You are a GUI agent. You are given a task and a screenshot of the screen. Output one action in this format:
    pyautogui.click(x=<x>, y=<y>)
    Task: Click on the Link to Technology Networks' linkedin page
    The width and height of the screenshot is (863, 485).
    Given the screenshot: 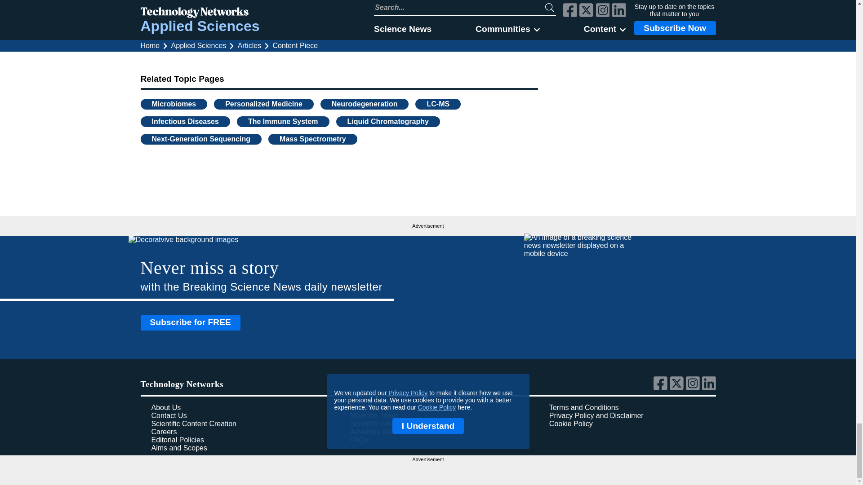 What is the action you would take?
    pyautogui.click(x=709, y=388)
    